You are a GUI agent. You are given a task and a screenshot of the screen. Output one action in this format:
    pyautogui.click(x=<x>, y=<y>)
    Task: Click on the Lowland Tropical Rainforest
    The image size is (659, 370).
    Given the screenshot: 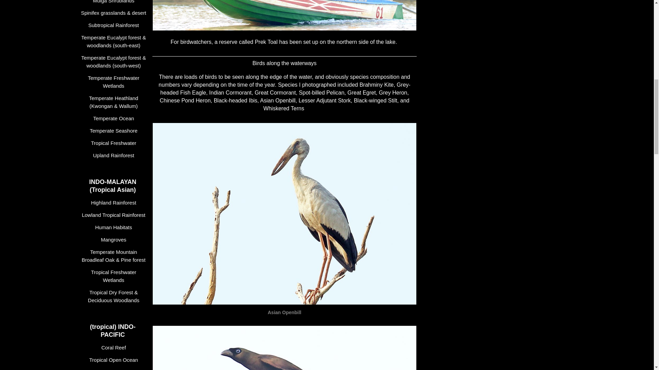 What is the action you would take?
    pyautogui.click(x=115, y=215)
    